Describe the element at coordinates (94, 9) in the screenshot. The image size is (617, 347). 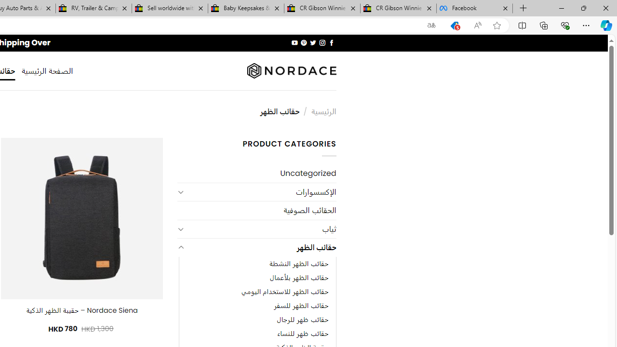
I see `RV, Trailer & Camper Steps & Ladders for sale | eBay` at that location.